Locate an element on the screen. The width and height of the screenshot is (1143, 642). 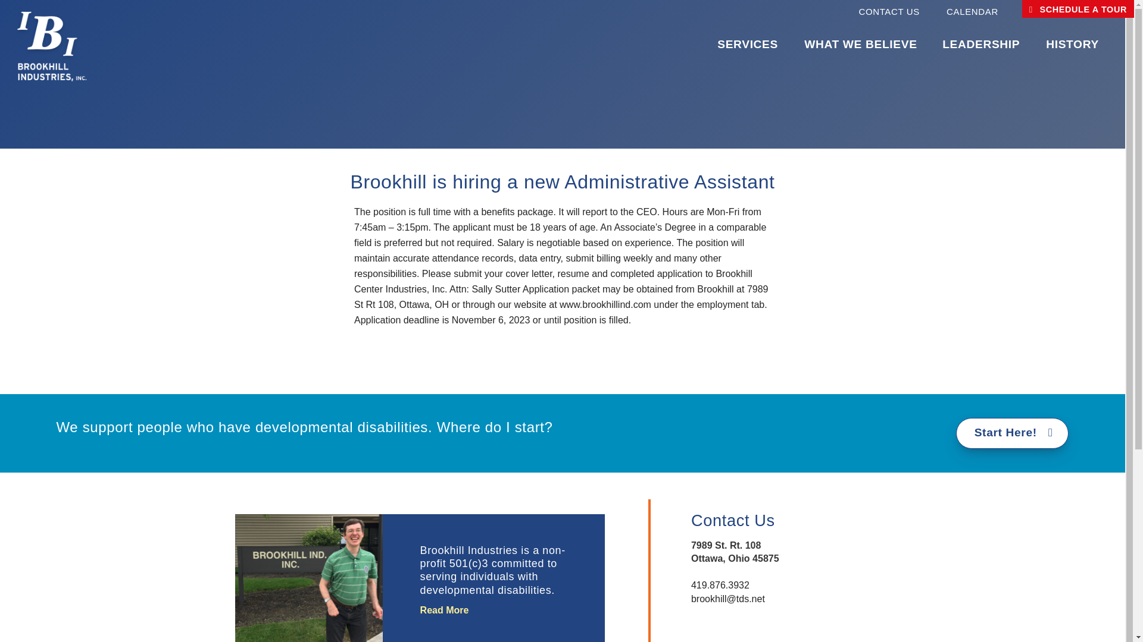
HISTORY is located at coordinates (1072, 44).